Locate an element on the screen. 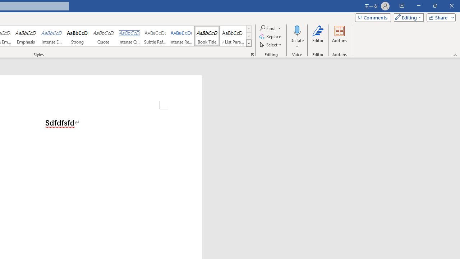 This screenshot has height=259, width=460. Find is located at coordinates (271, 28).